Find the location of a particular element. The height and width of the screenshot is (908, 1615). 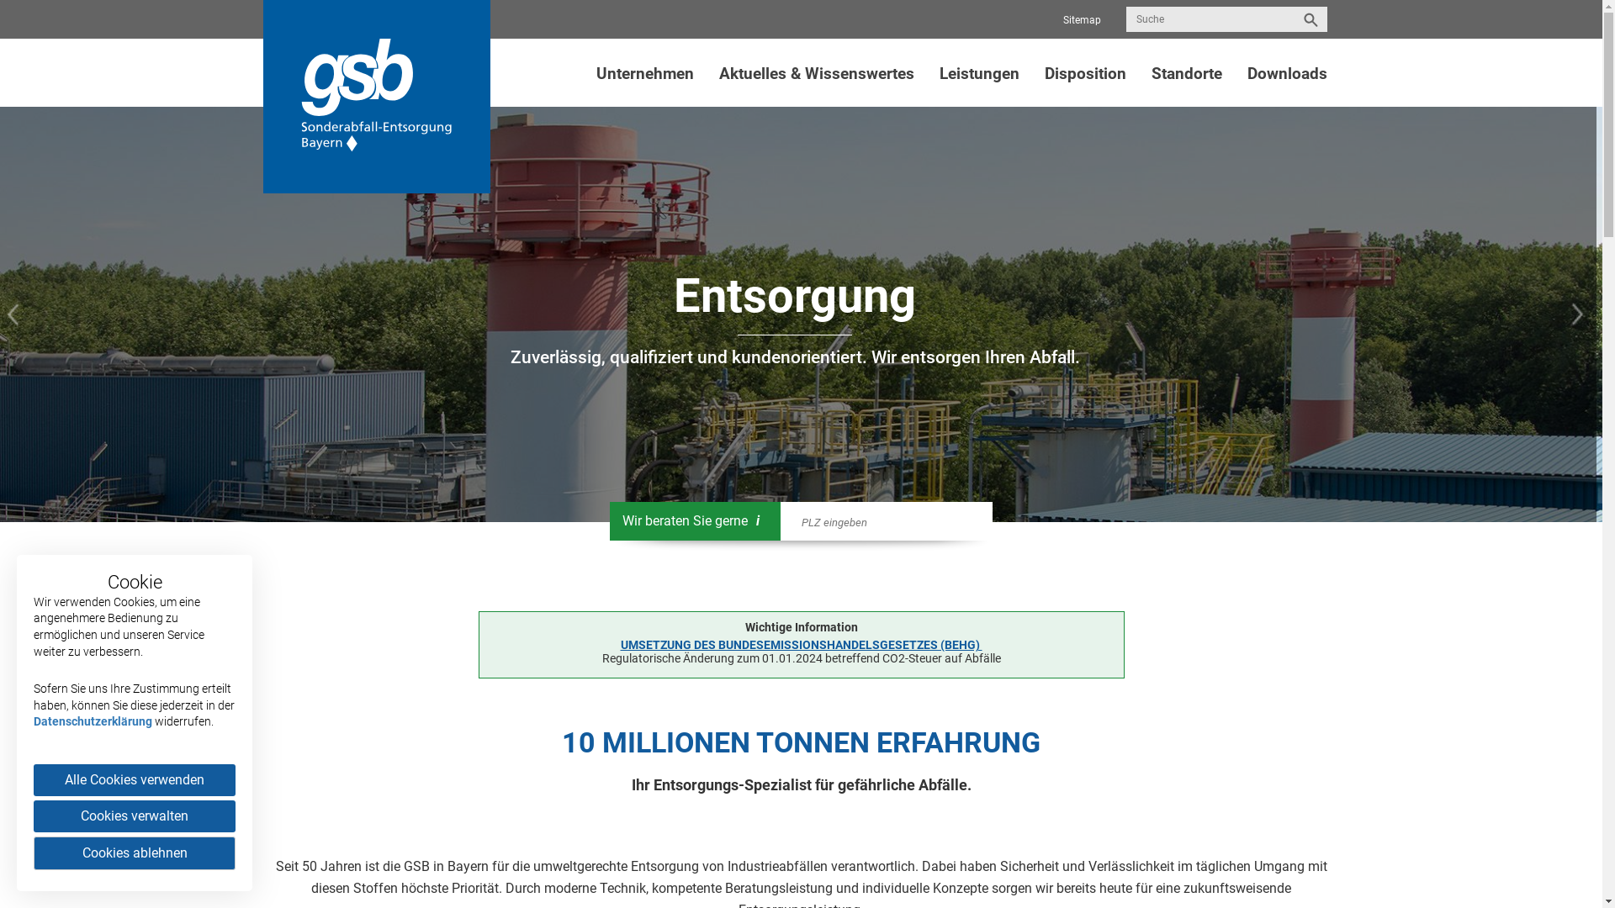

Aktuelles & Wissenswertes is located at coordinates (817, 74).